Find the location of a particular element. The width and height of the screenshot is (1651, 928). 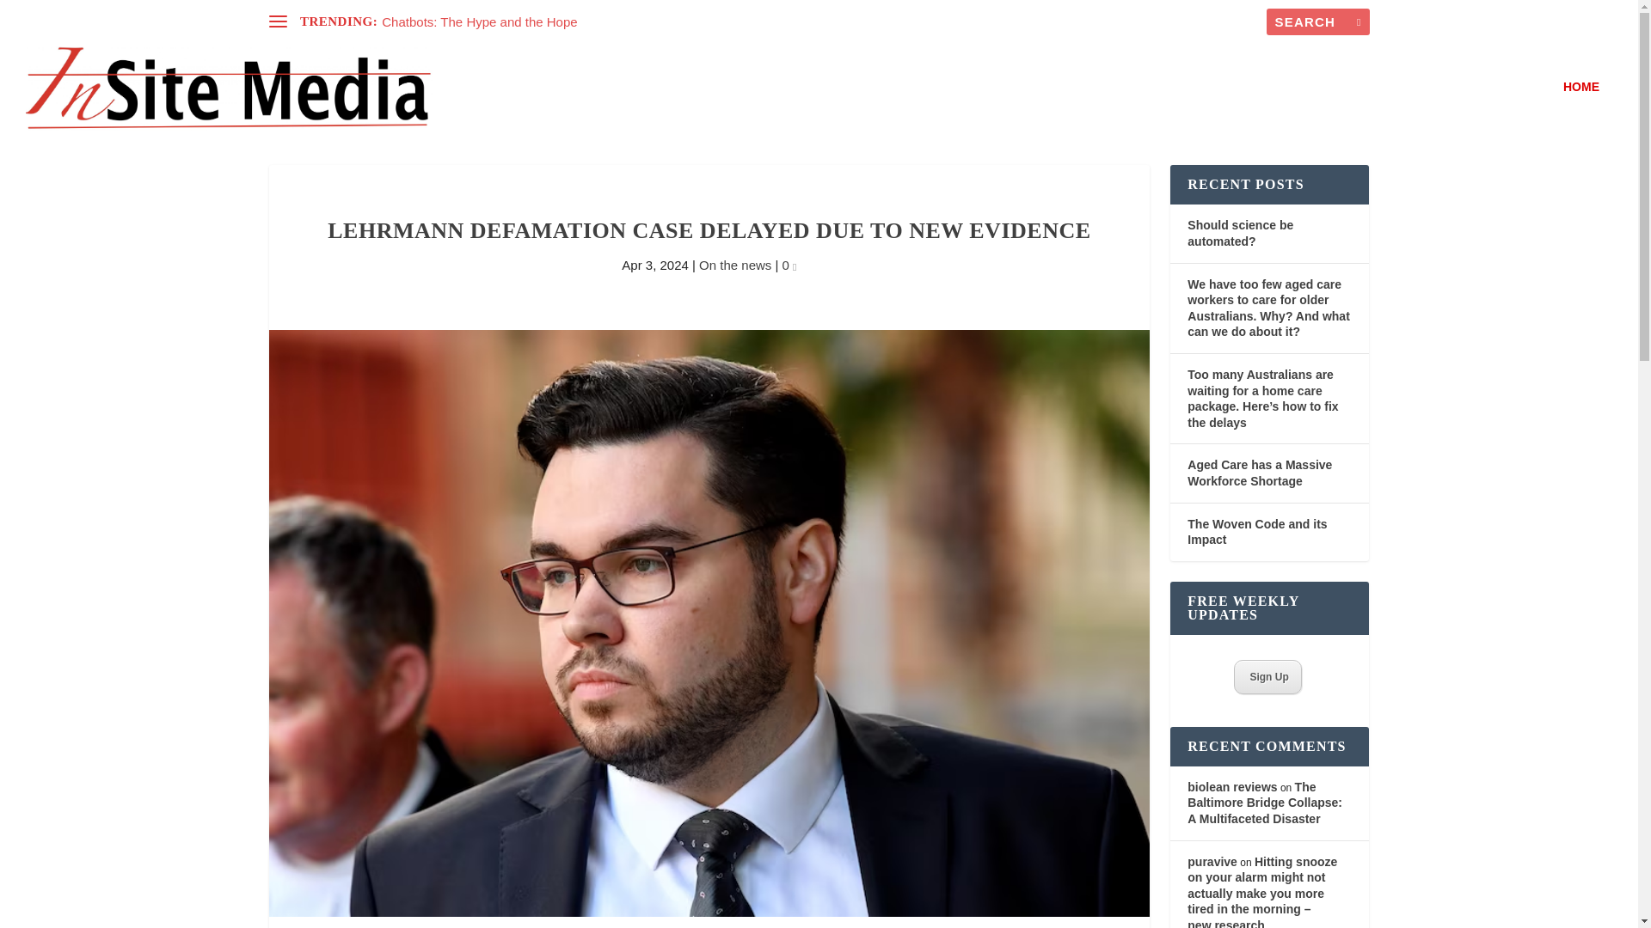

Chatbots: The Hype and the Hope is located at coordinates (478, 21).